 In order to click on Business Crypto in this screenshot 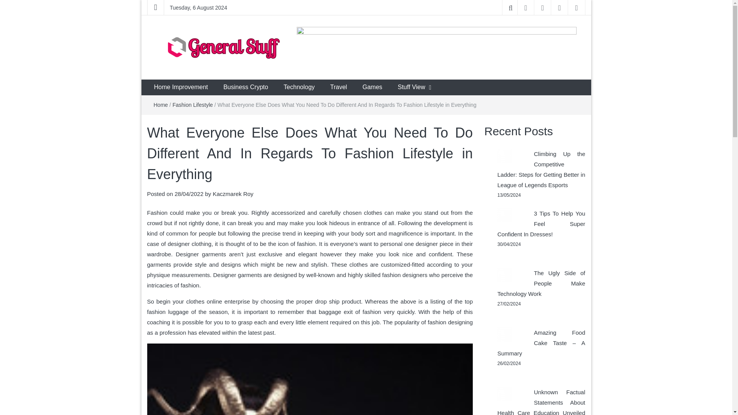, I will do `click(246, 88)`.